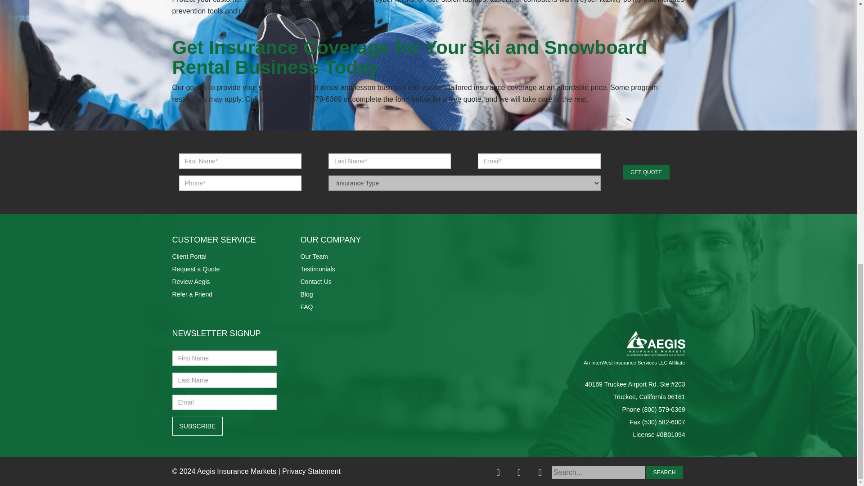 The width and height of the screenshot is (864, 486). Describe the element at coordinates (331, 239) in the screenshot. I see `OUR COMPANY` at that location.